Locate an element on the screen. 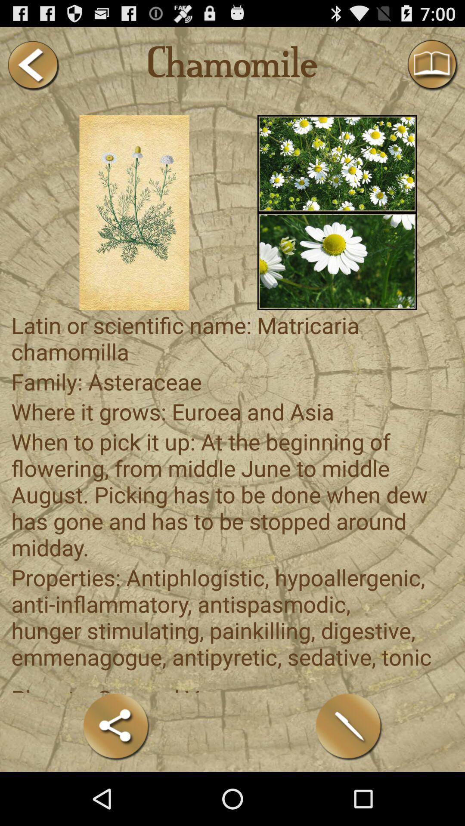 Image resolution: width=465 pixels, height=826 pixels. turn off the item at the bottom left corner is located at coordinates (116, 726).